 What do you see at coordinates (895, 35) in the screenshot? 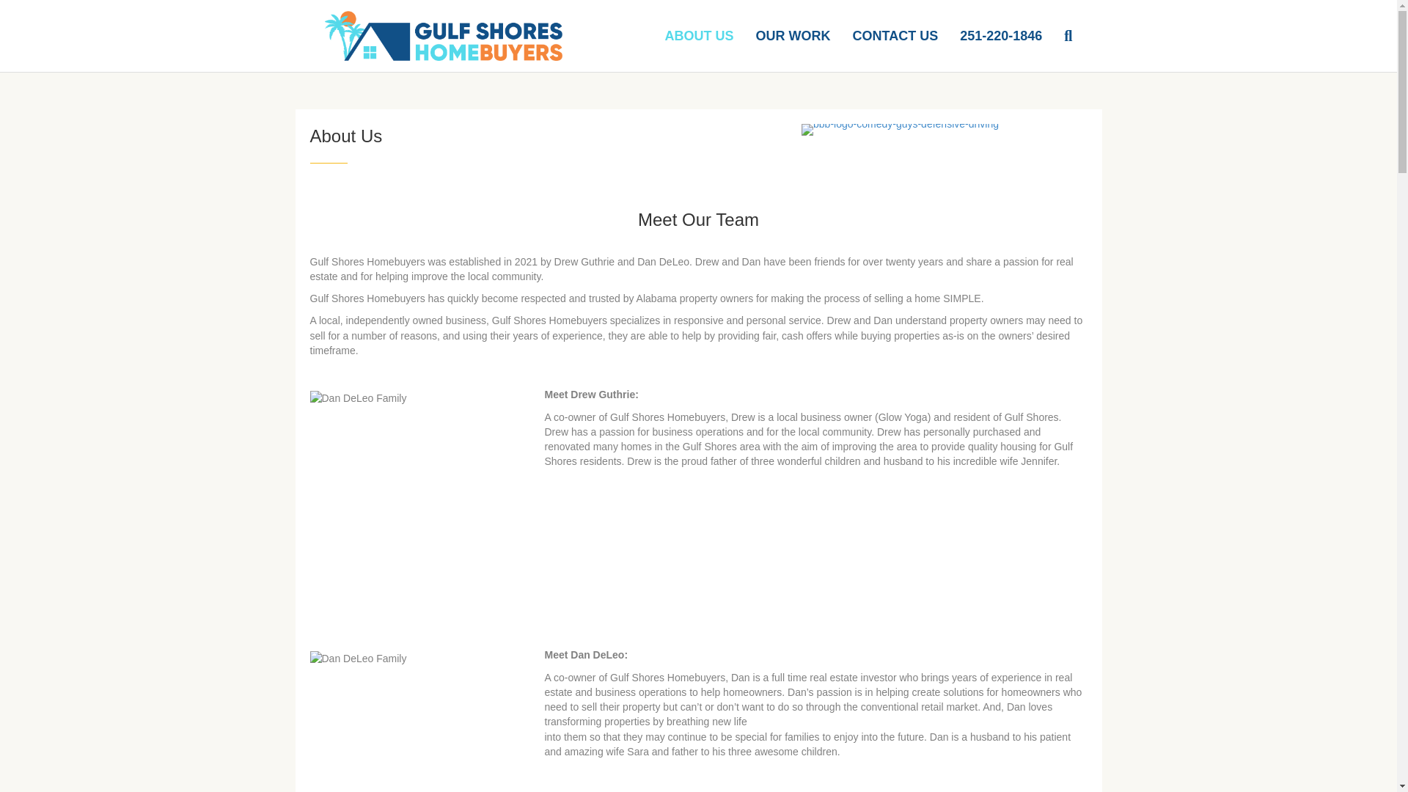
I see `CONTACT US` at bounding box center [895, 35].